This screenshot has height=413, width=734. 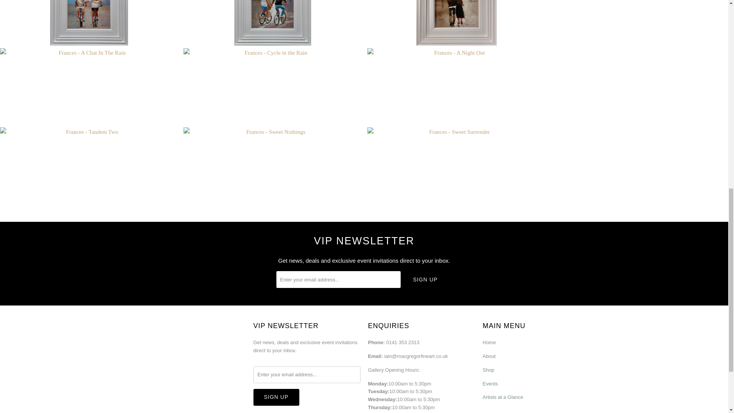 What do you see at coordinates (425, 279) in the screenshot?
I see `Sign Up` at bounding box center [425, 279].